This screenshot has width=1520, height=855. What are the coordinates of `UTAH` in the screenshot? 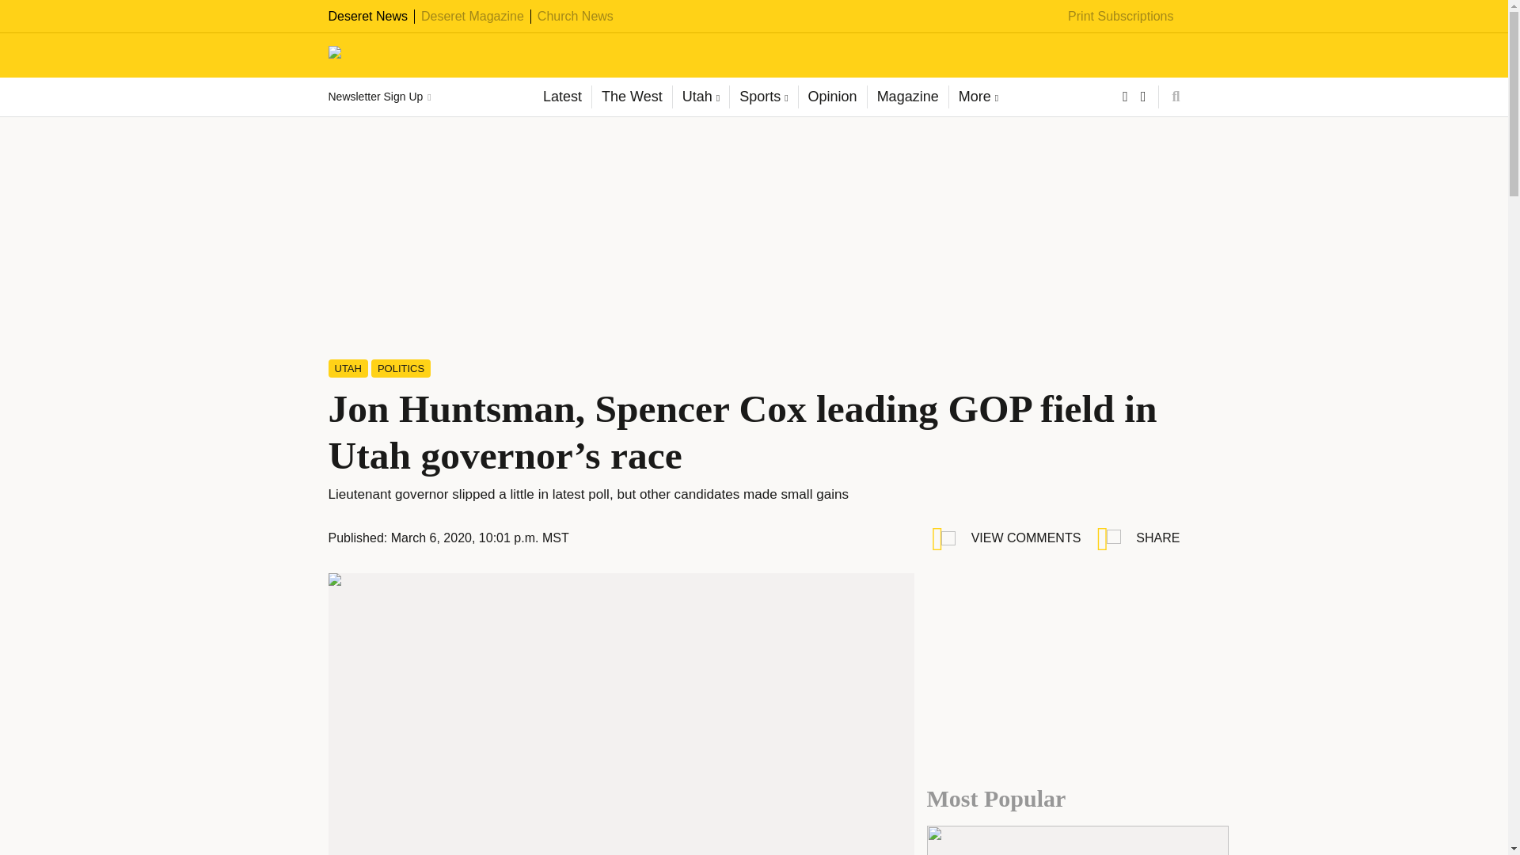 It's located at (348, 368).